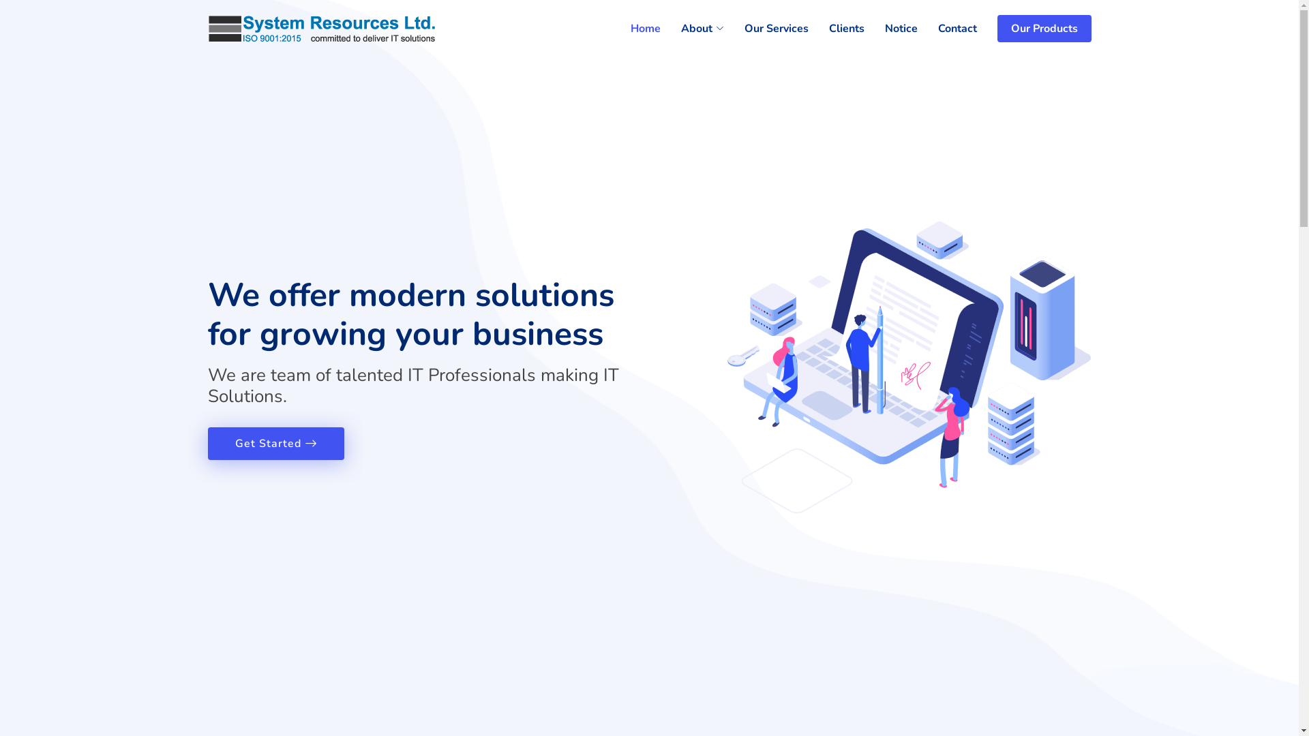  Describe the element at coordinates (766, 29) in the screenshot. I see `Our Services` at that location.